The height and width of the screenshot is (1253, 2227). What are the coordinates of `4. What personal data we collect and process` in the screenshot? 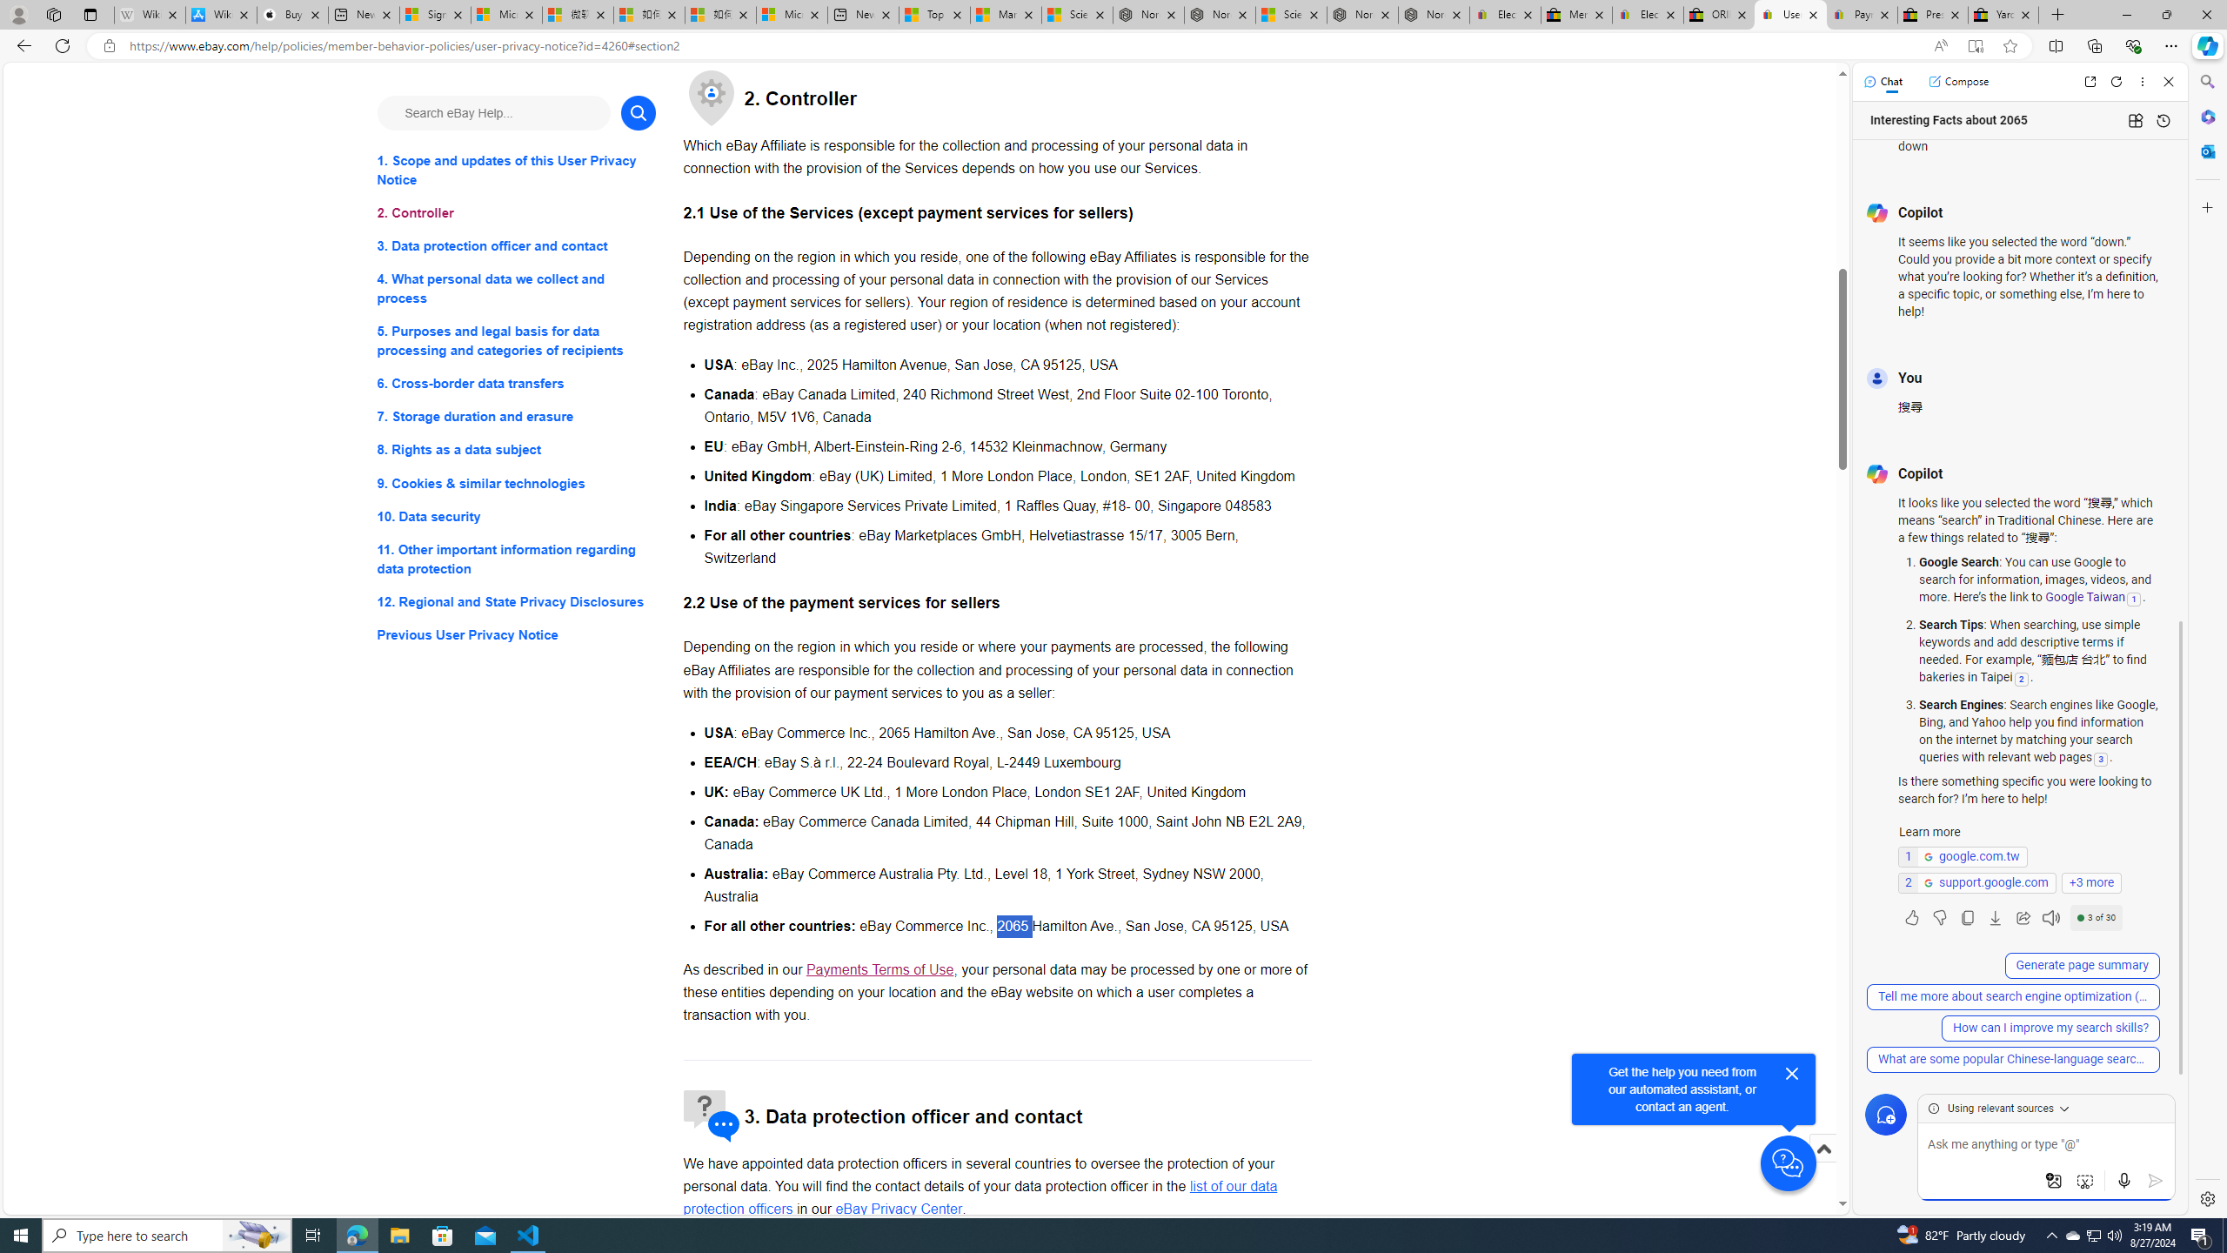 It's located at (517, 289).